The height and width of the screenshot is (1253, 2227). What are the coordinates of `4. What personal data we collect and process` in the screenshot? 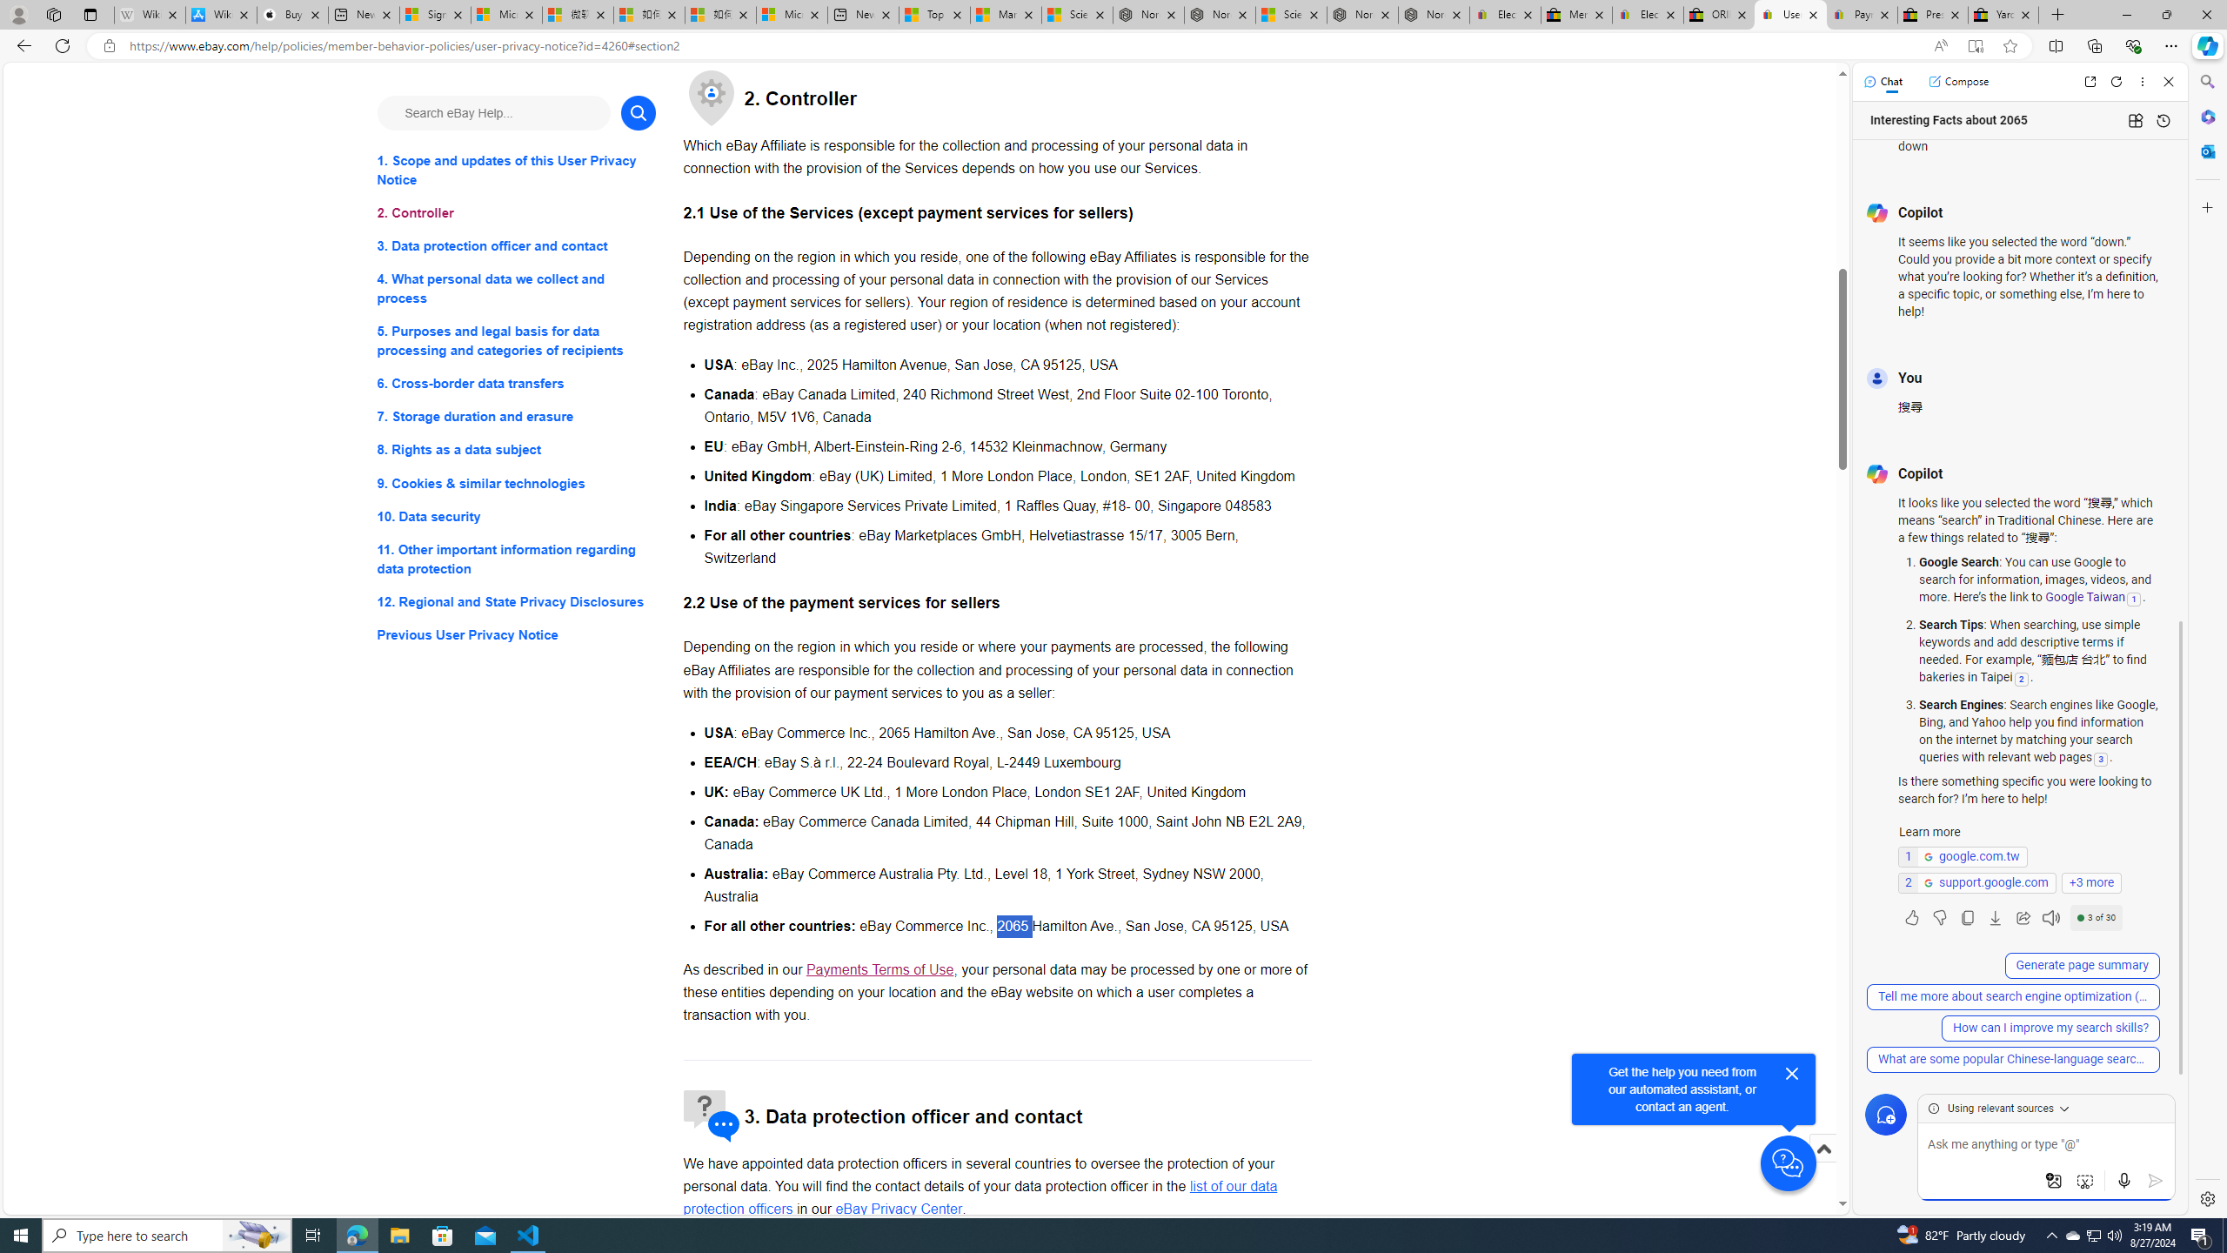 It's located at (517, 289).